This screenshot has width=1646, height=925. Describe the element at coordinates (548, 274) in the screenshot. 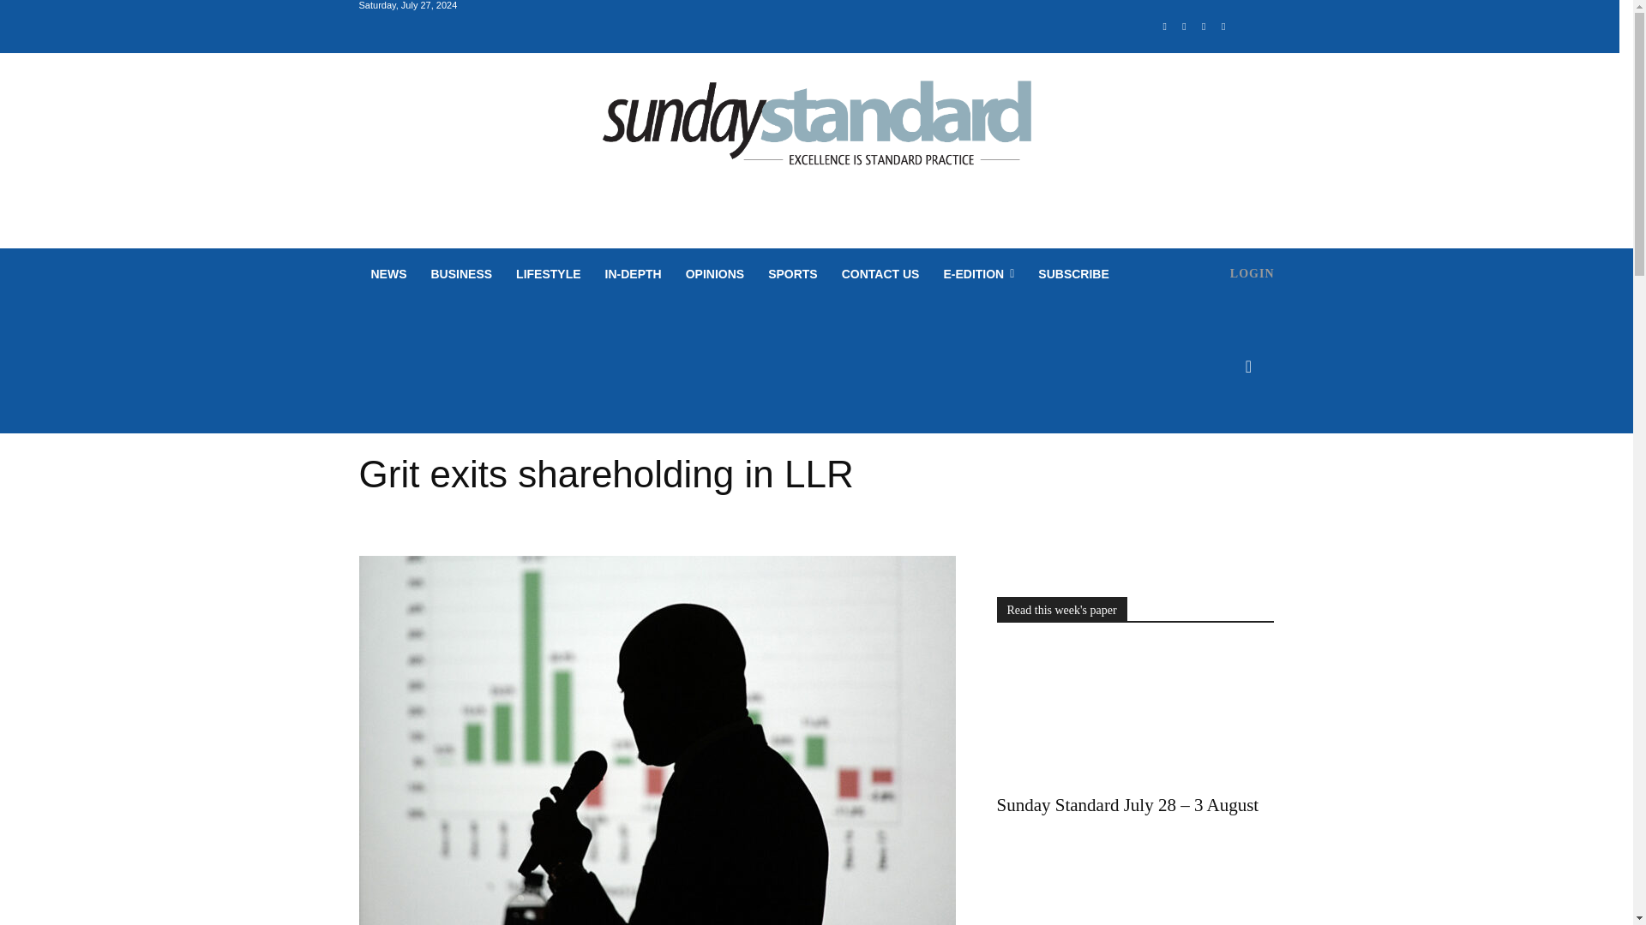

I see `LIFESTYLE` at that location.